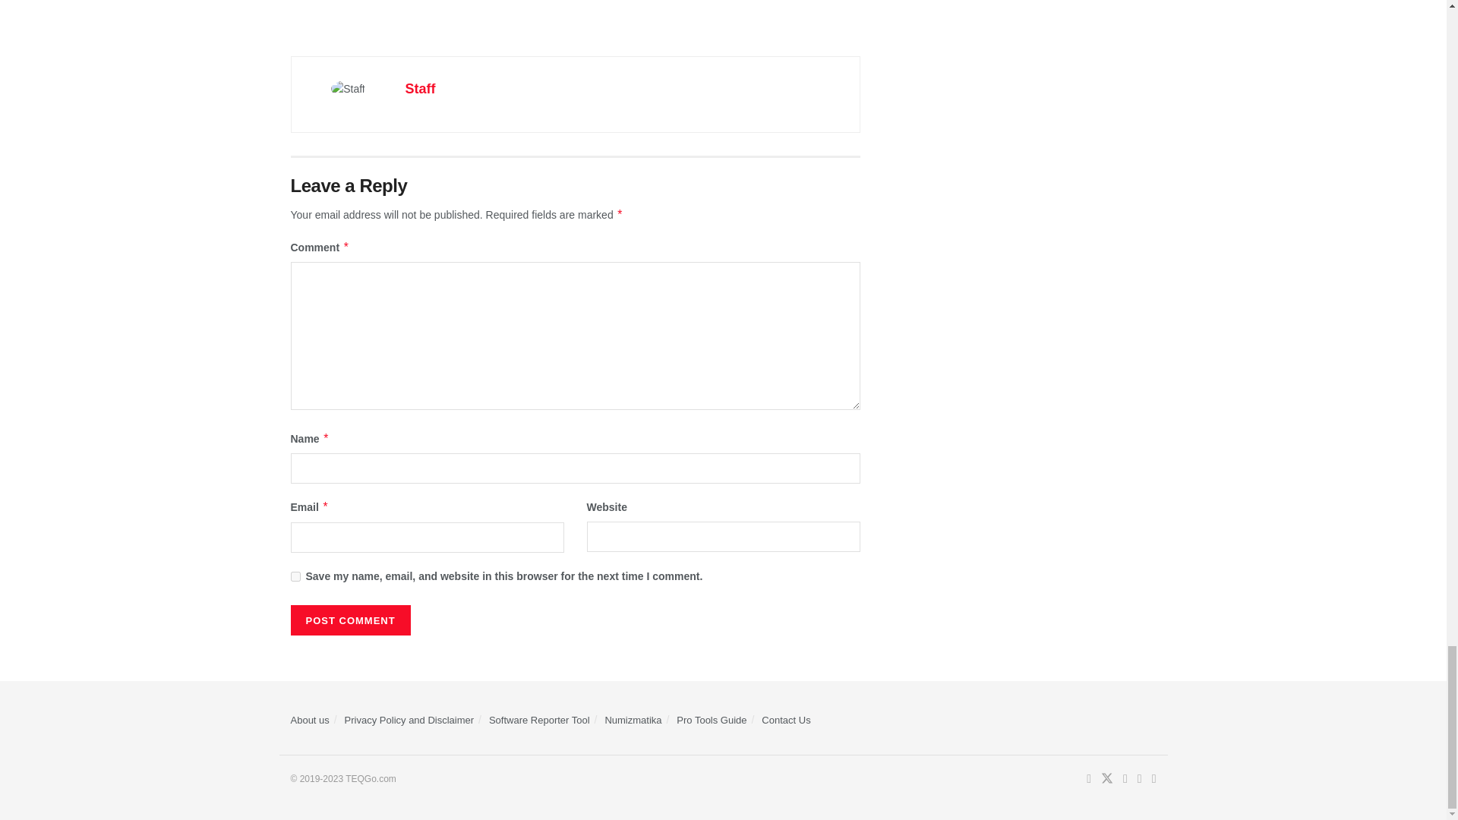 This screenshot has width=1458, height=820. I want to click on Post Comment, so click(349, 620).